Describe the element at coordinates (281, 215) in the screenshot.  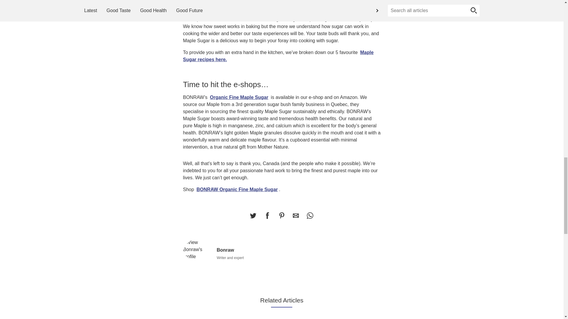
I see `Share this on Pinterest` at that location.